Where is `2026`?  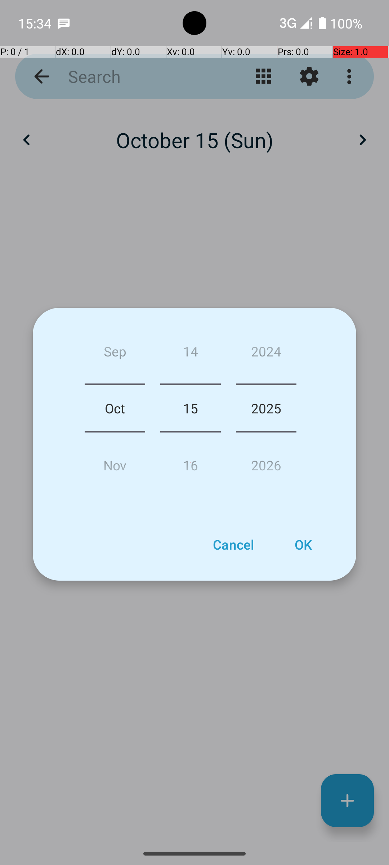
2026 is located at coordinates (266, 462).